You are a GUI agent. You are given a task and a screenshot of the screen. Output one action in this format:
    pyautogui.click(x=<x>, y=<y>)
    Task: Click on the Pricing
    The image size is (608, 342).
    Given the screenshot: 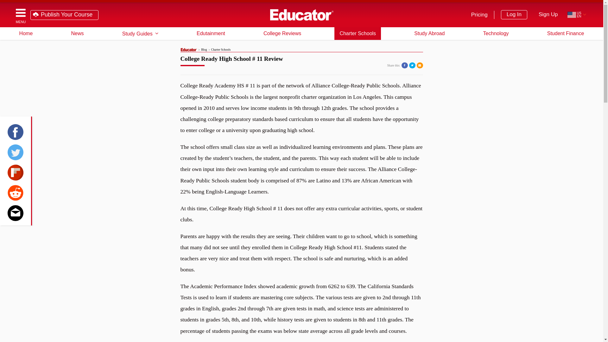 What is the action you would take?
    pyautogui.click(x=480, y=15)
    